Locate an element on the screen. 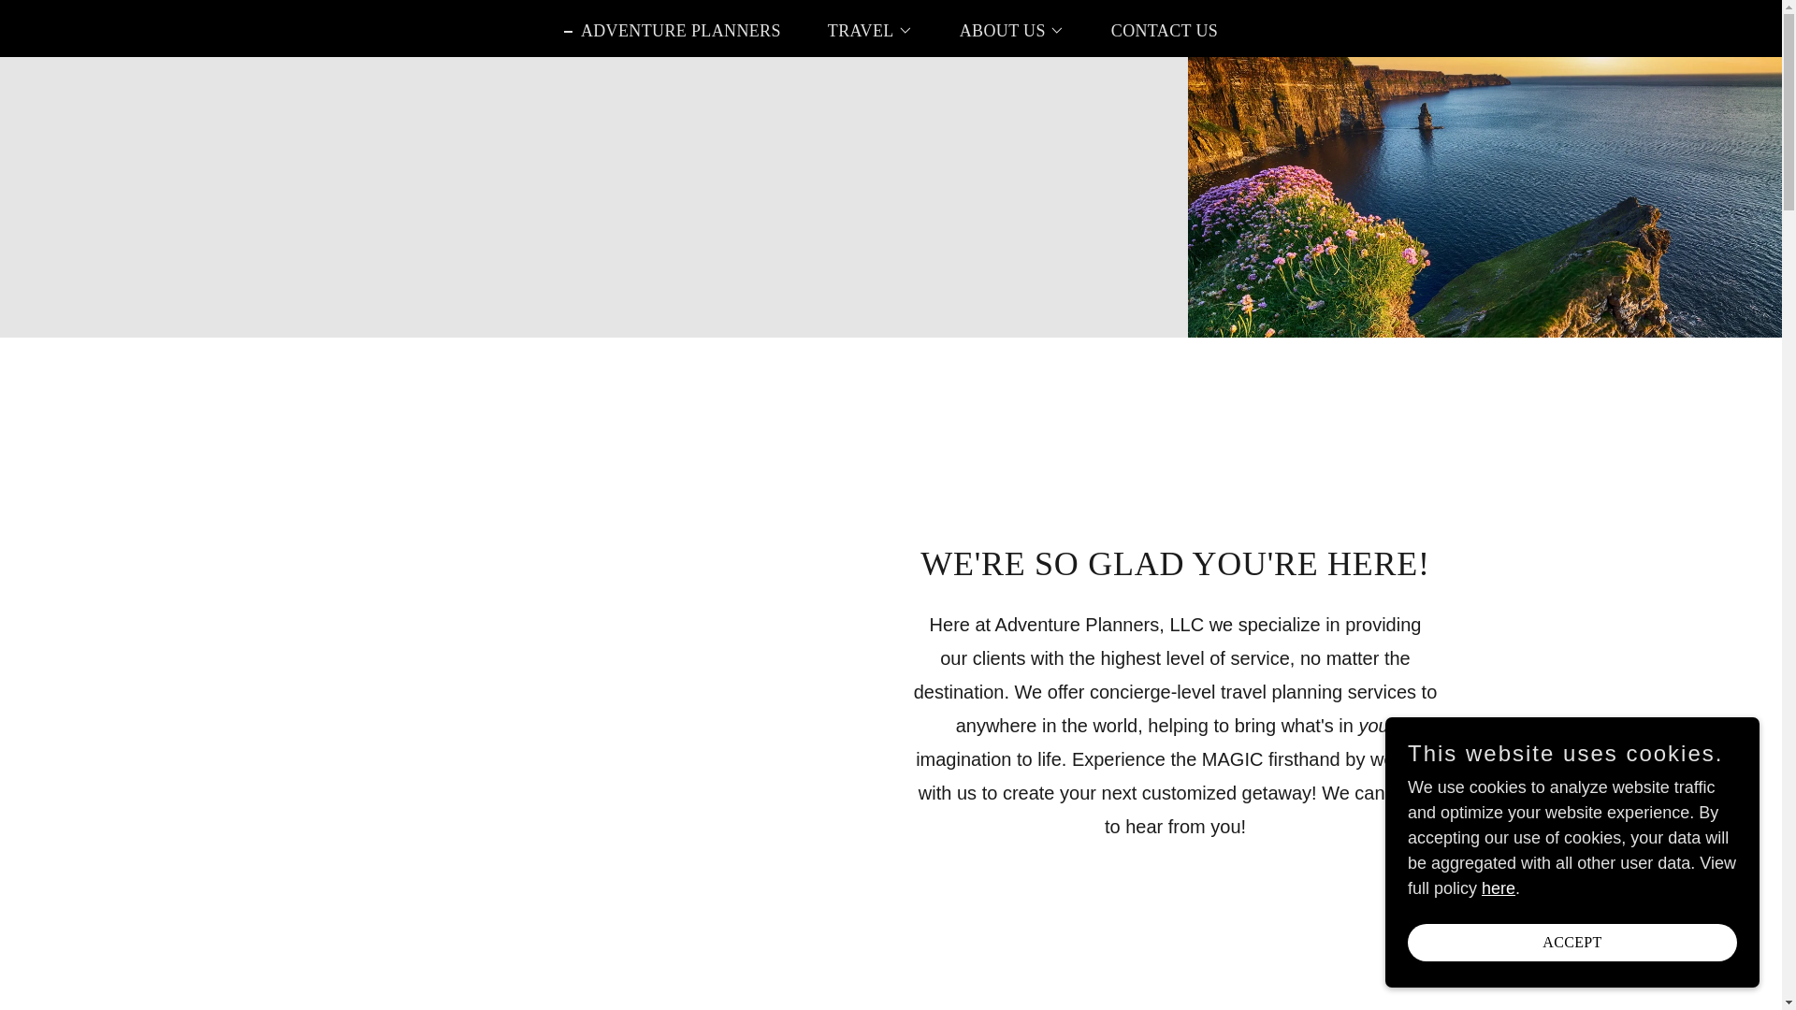  ADVENTURE PLANNERS is located at coordinates (672, 30).